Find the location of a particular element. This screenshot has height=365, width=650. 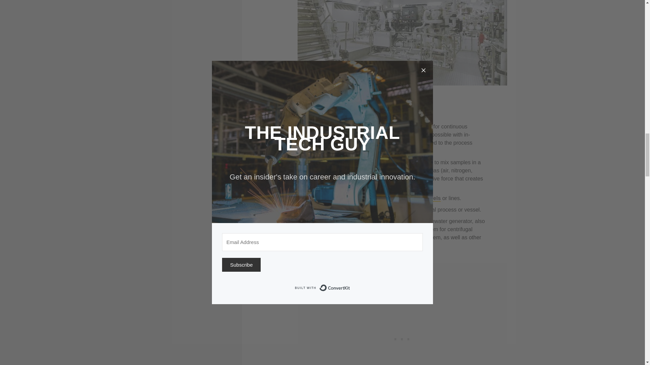

PLAN M8 is located at coordinates (413, 90).